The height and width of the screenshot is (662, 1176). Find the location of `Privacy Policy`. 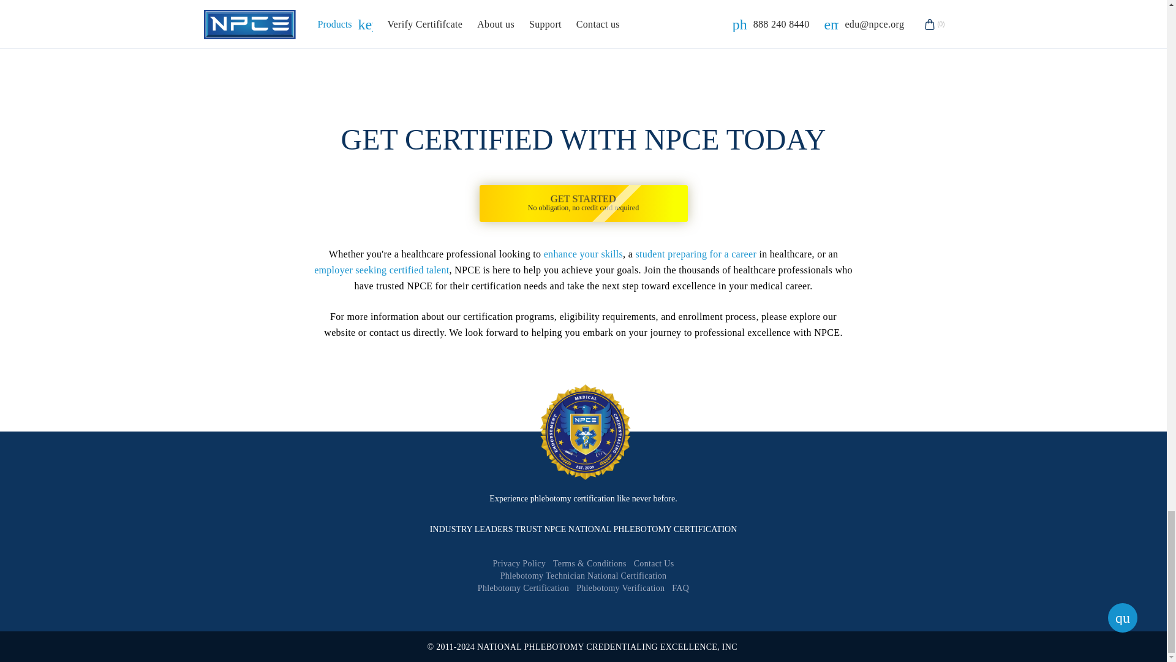

Privacy Policy is located at coordinates (519, 564).